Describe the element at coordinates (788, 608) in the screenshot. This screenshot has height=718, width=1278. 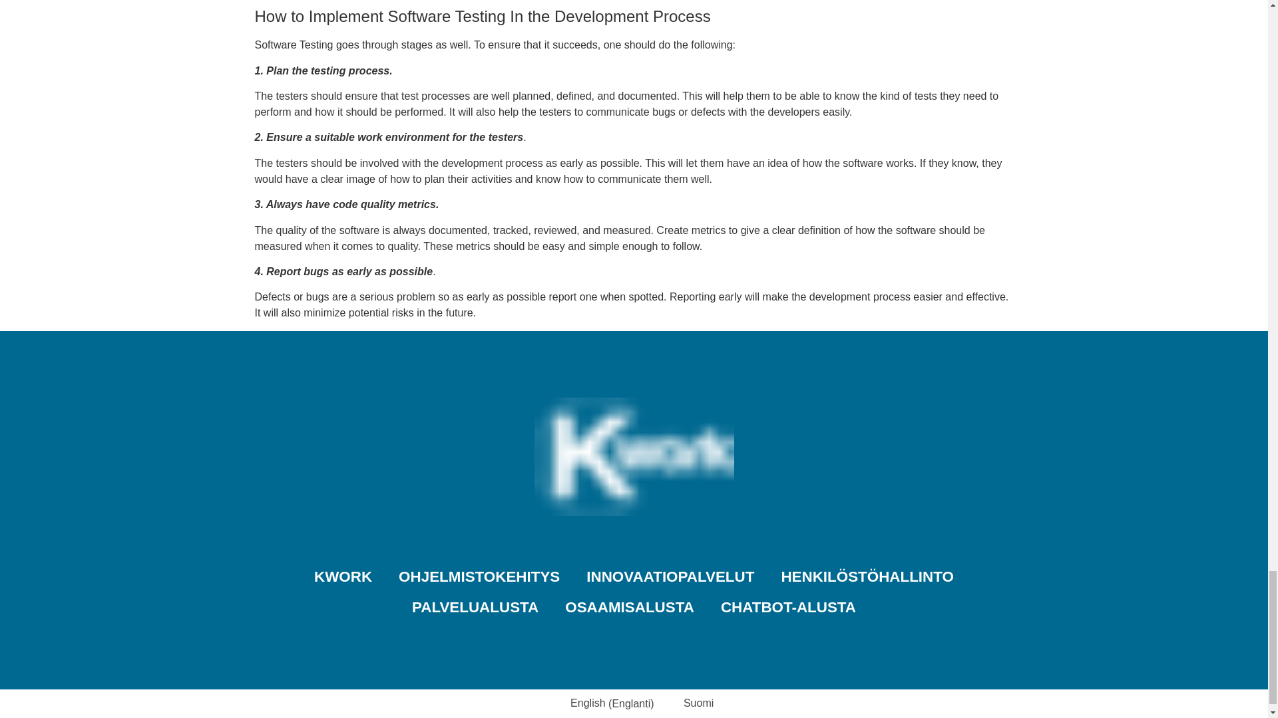
I see `CHATBOT-ALUSTA` at that location.